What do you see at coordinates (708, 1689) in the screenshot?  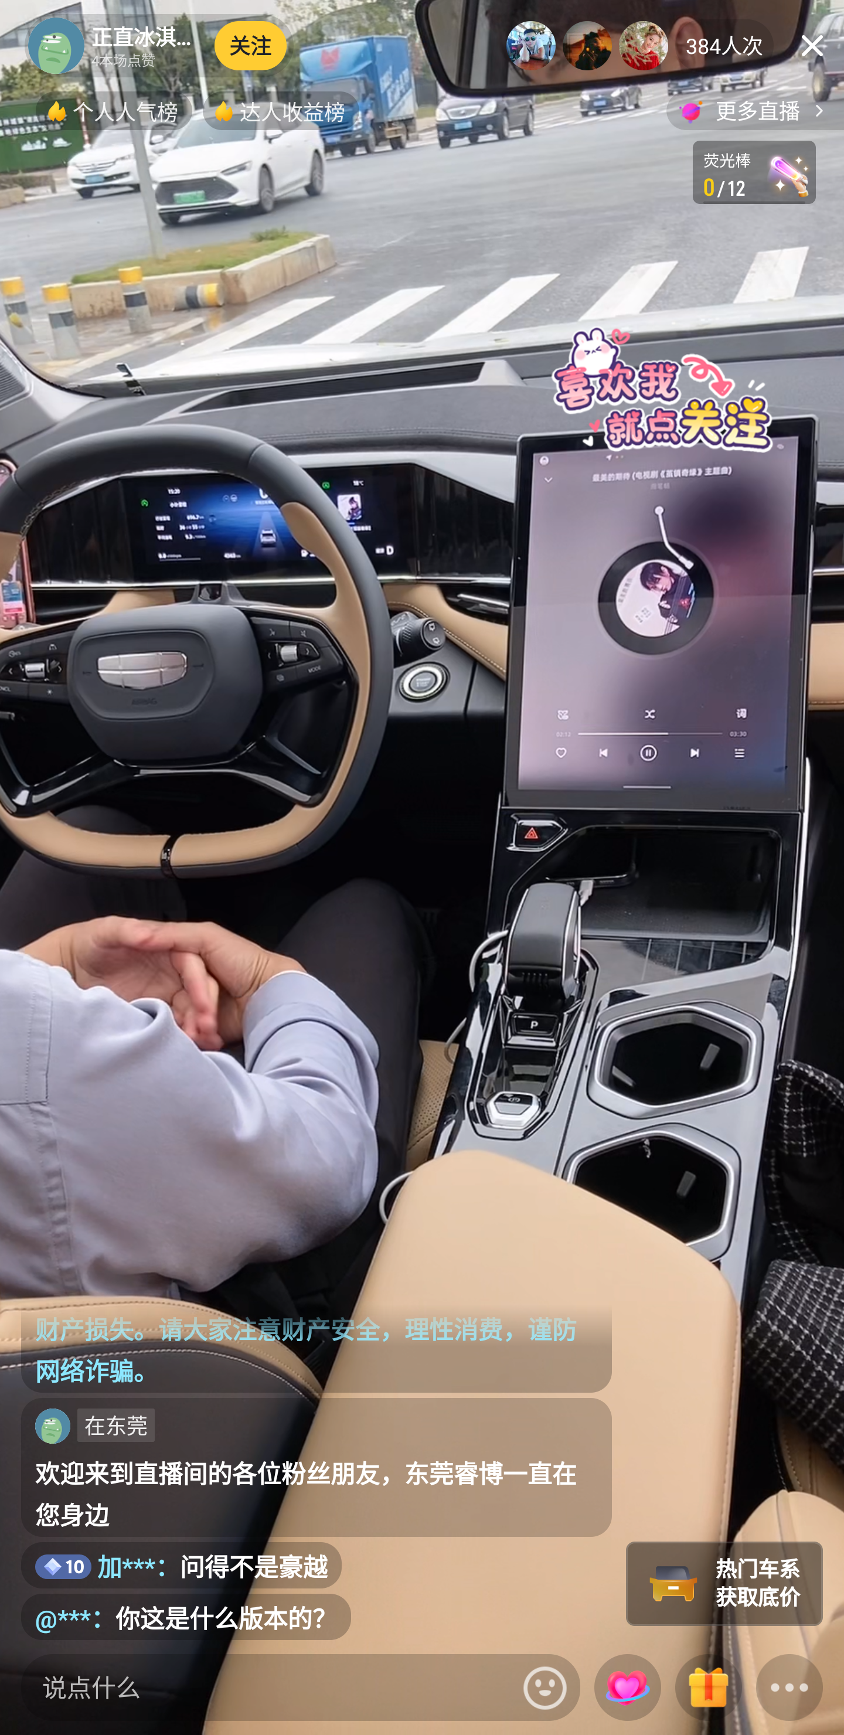 I see `礼物` at bounding box center [708, 1689].